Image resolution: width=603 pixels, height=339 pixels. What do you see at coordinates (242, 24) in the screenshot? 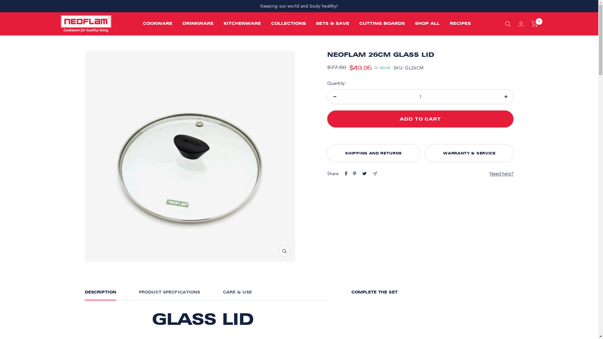
I see `KITCHENWARE` at bounding box center [242, 24].